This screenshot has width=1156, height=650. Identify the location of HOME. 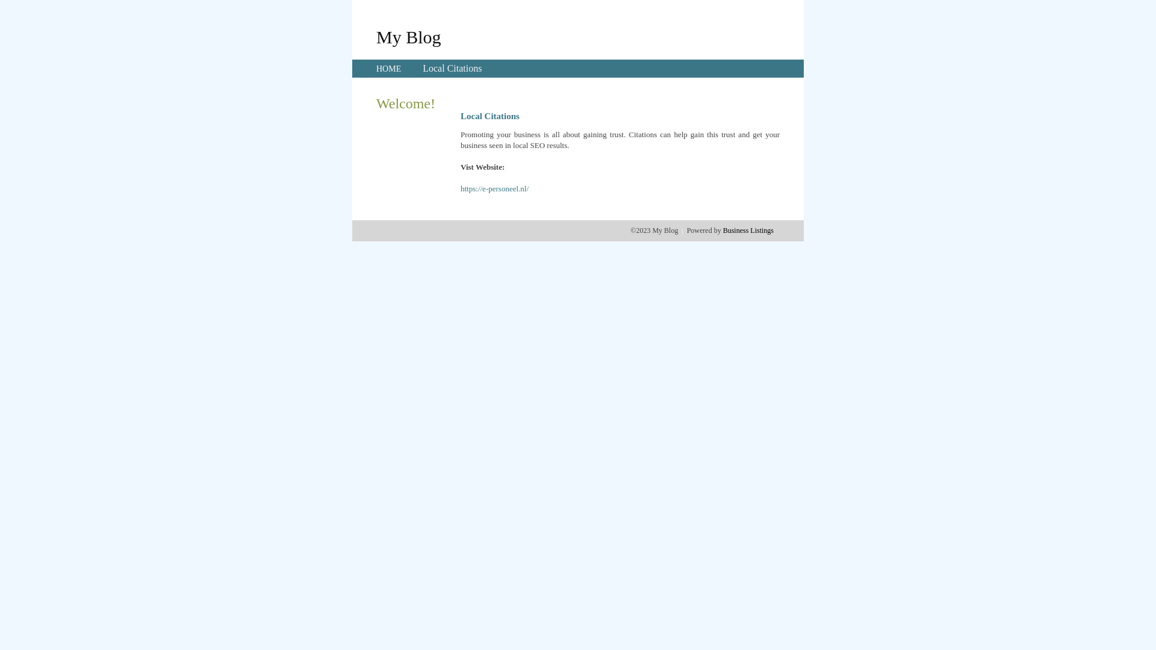
(389, 69).